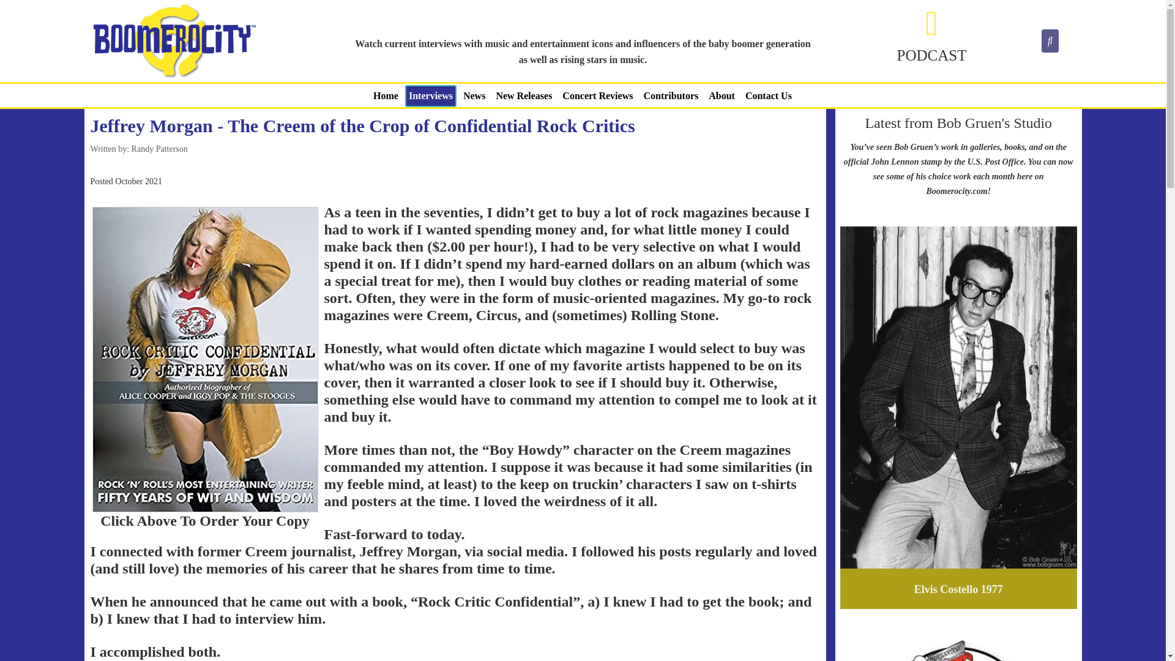 This screenshot has height=661, width=1175. What do you see at coordinates (768, 95) in the screenshot?
I see `Contact Us` at bounding box center [768, 95].